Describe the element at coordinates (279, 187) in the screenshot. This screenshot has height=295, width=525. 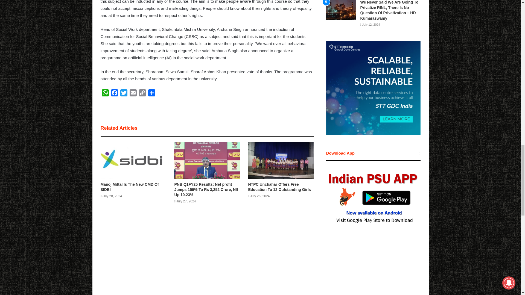
I see `NTPC Unchahar Offers Free Education To 12 Outstanding Girls` at that location.